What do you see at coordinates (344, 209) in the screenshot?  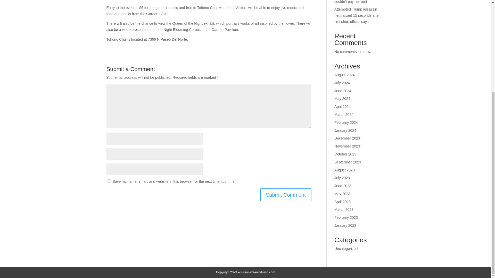 I see `March 2023` at bounding box center [344, 209].